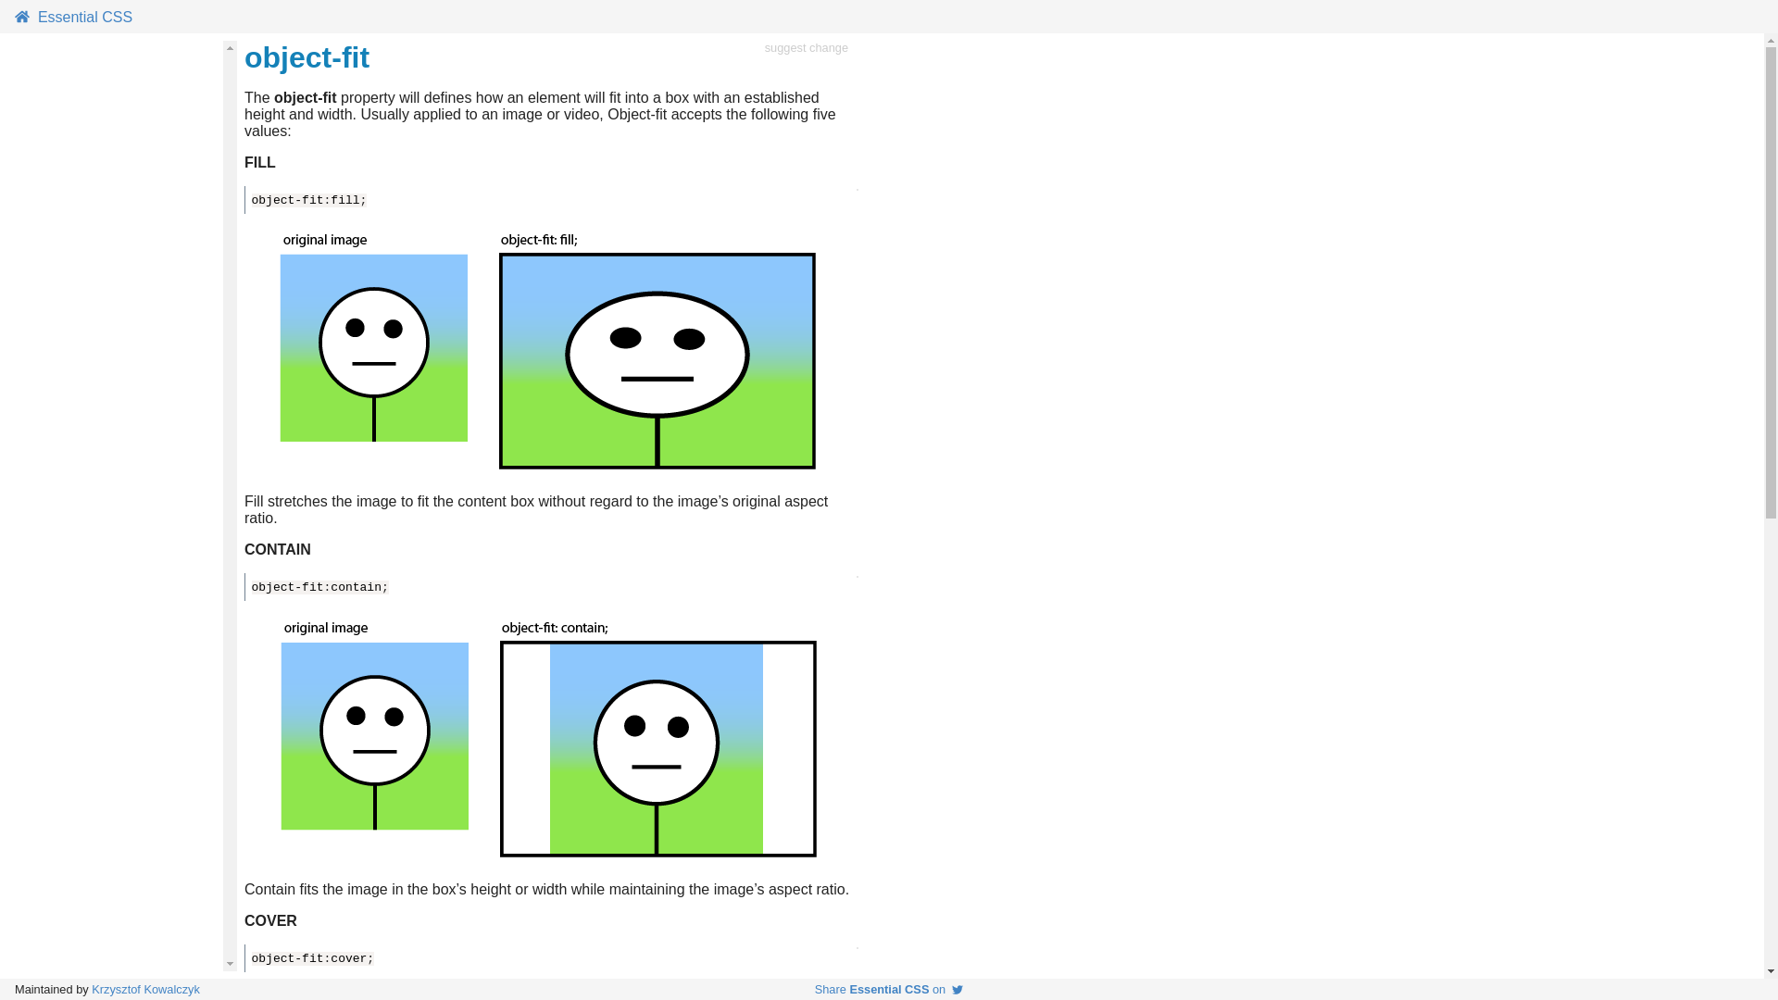 This screenshot has height=1000, width=1778. What do you see at coordinates (72, 17) in the screenshot?
I see ` Essential CSS` at bounding box center [72, 17].